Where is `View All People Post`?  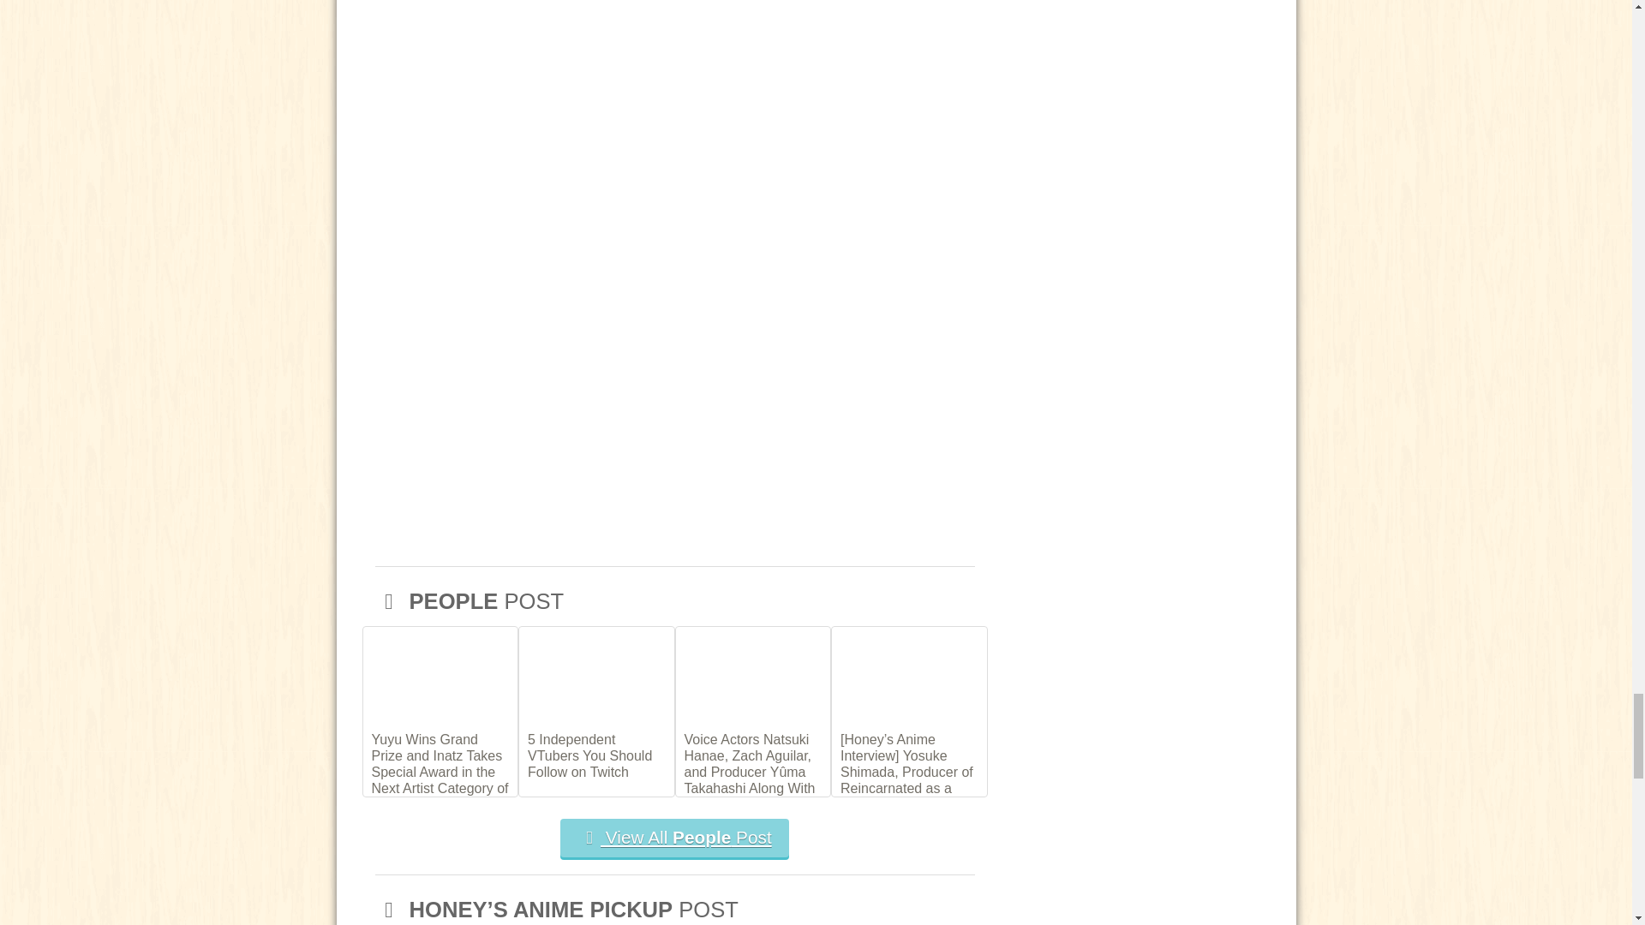 View All People Post is located at coordinates (673, 838).